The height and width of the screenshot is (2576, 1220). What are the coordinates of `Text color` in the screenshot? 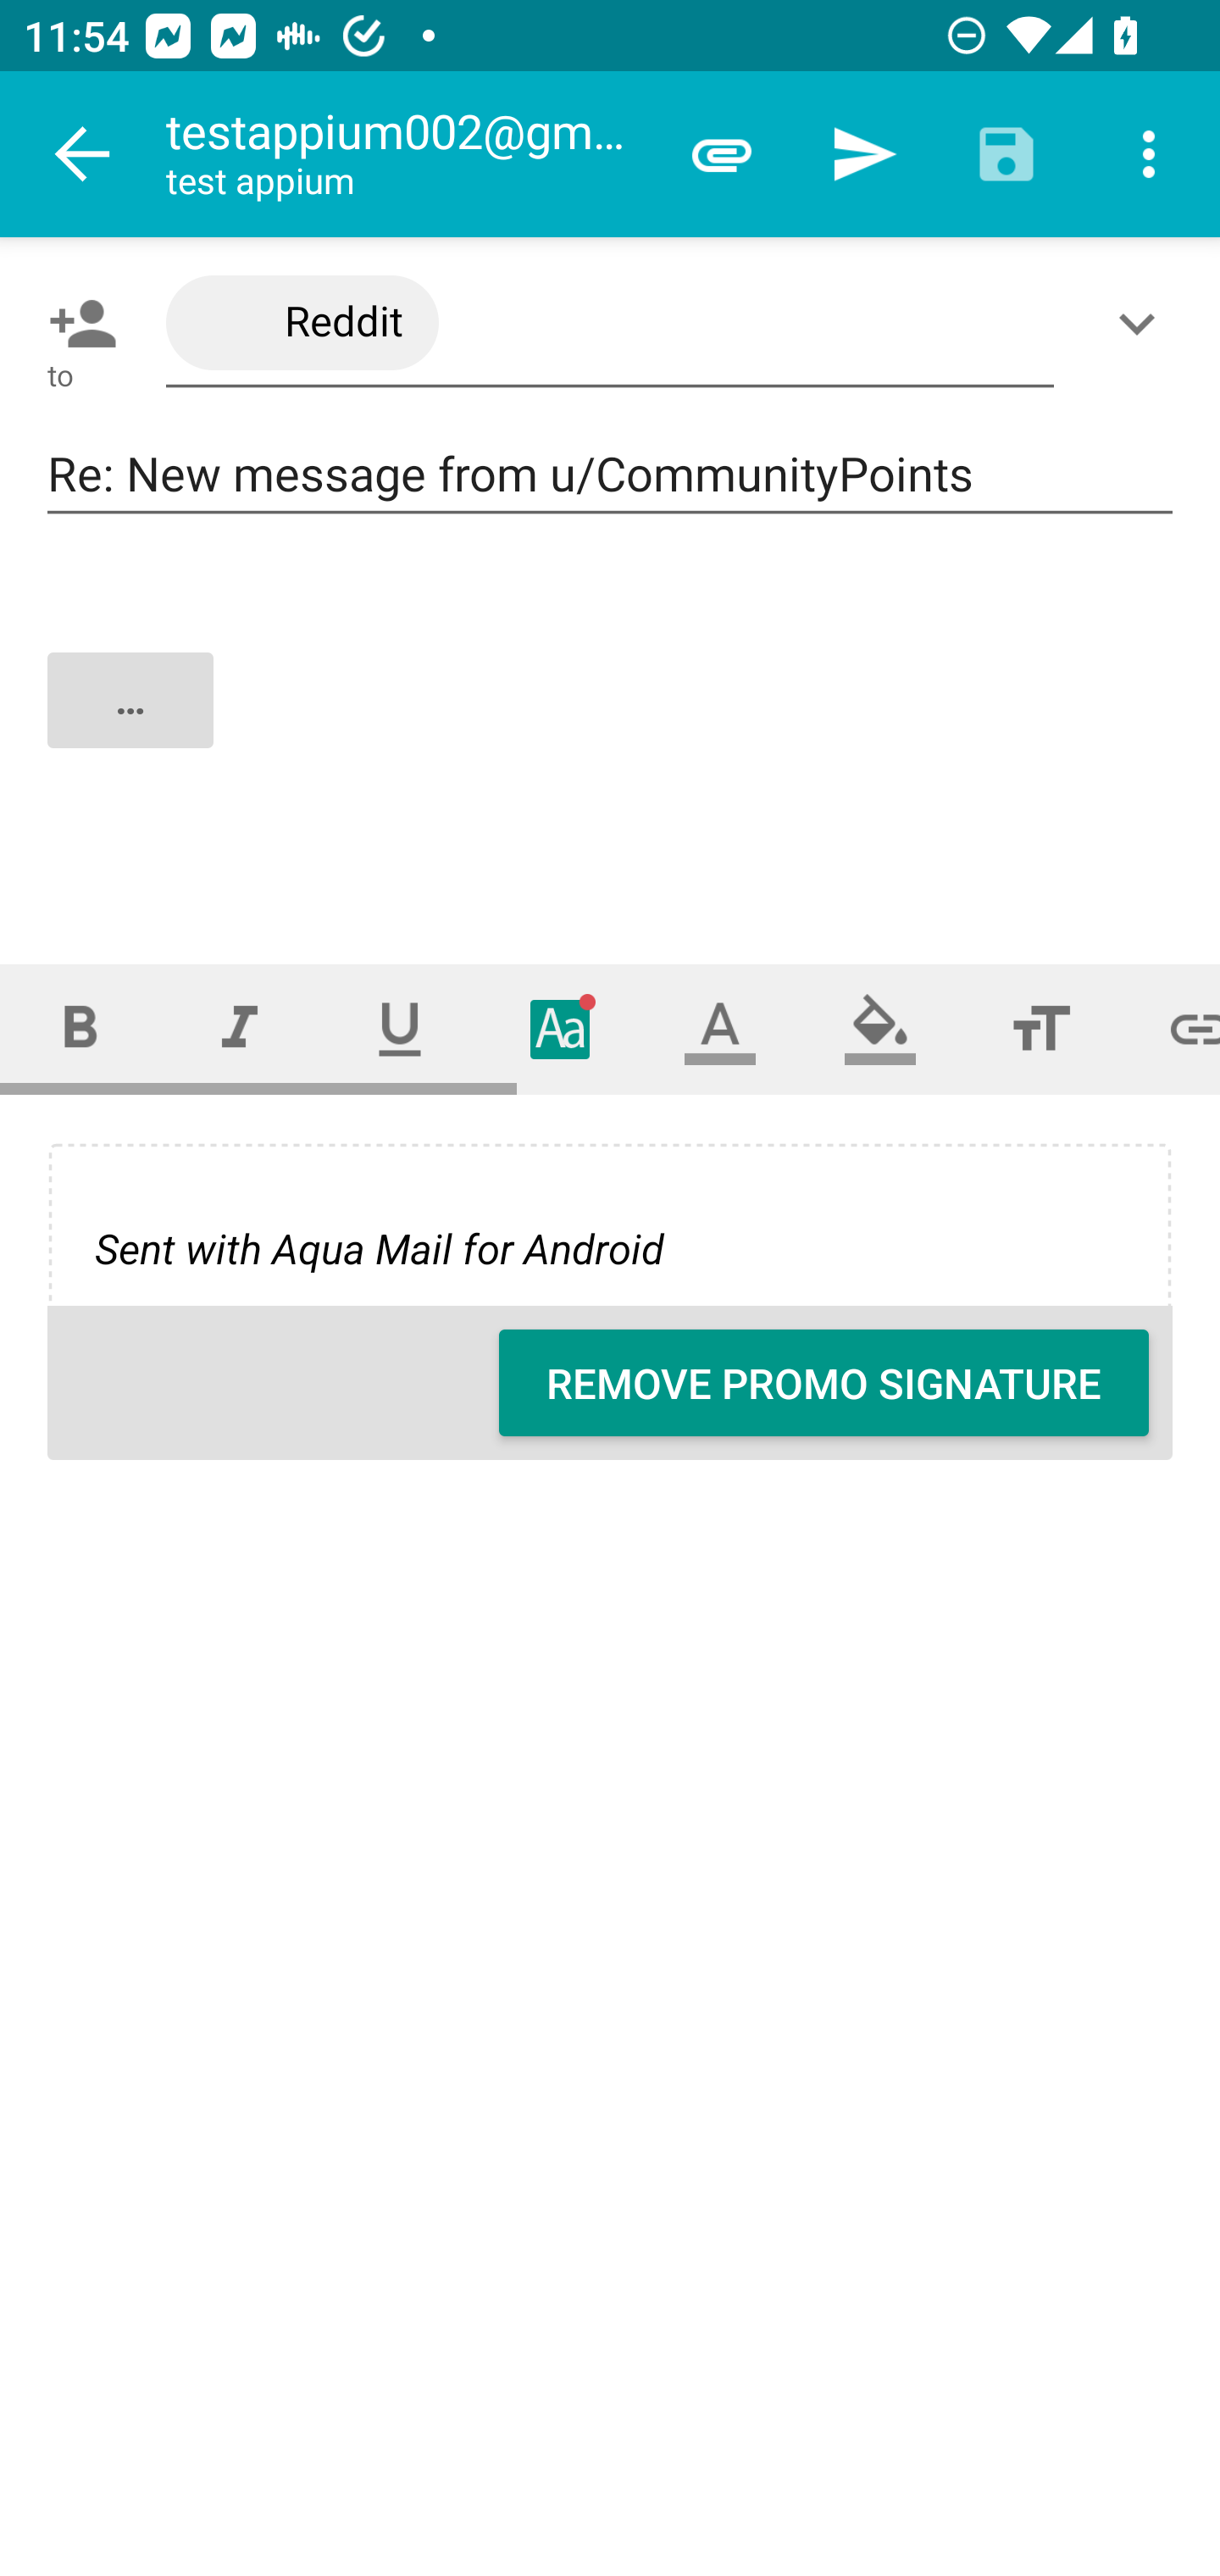 It's located at (720, 1029).